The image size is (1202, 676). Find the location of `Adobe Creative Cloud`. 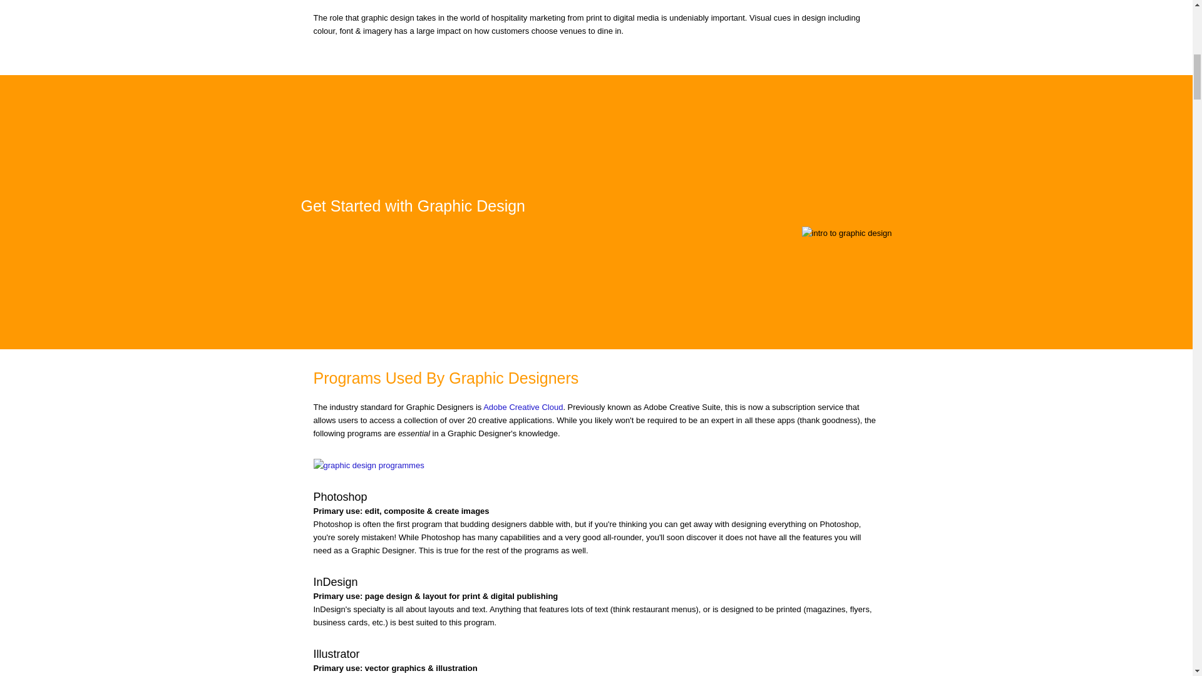

Adobe Creative Cloud is located at coordinates (522, 407).